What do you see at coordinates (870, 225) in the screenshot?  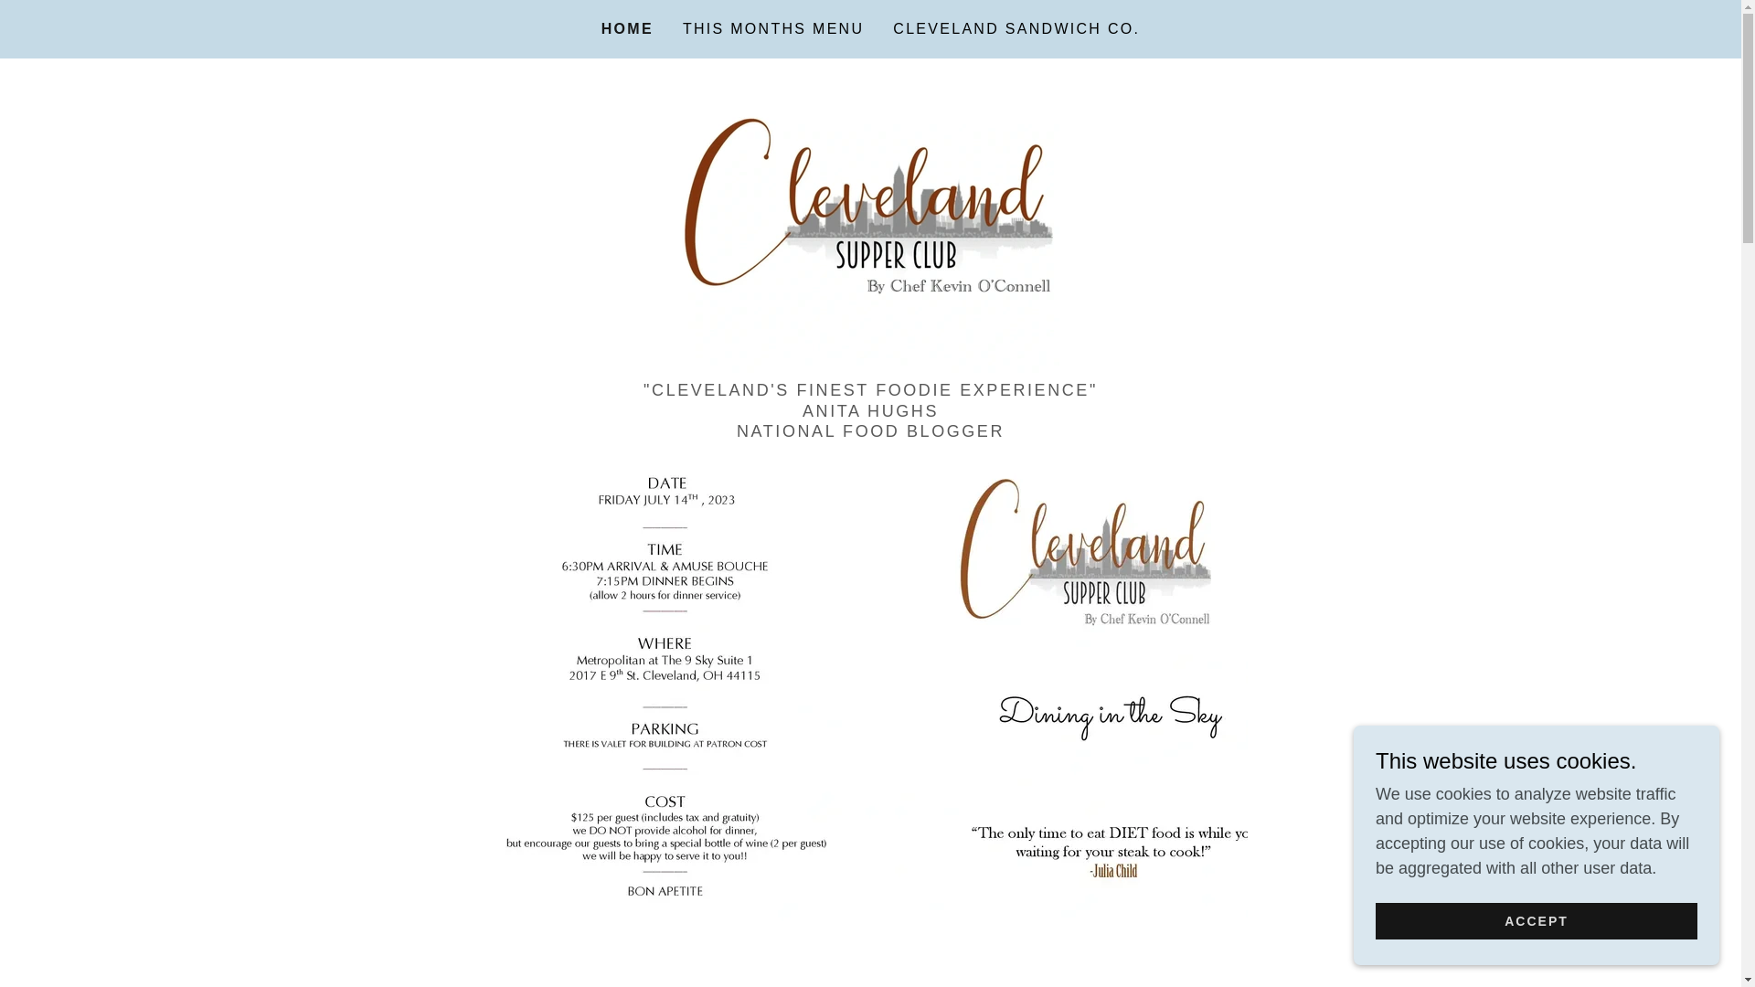 I see `Cleveland Supper Club` at bounding box center [870, 225].